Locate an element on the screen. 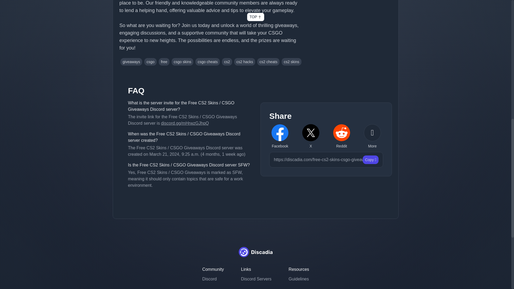  cs2 cheats is located at coordinates (268, 62).